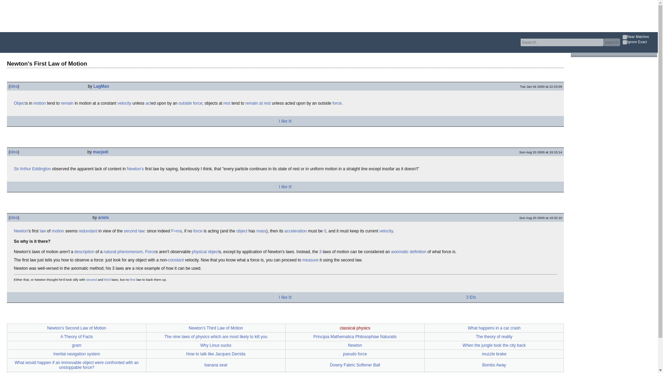 Image resolution: width=663 pixels, height=373 pixels. Describe the element at coordinates (541, 86) in the screenshot. I see `Jan 04 2000 at 22:23:05` at that location.